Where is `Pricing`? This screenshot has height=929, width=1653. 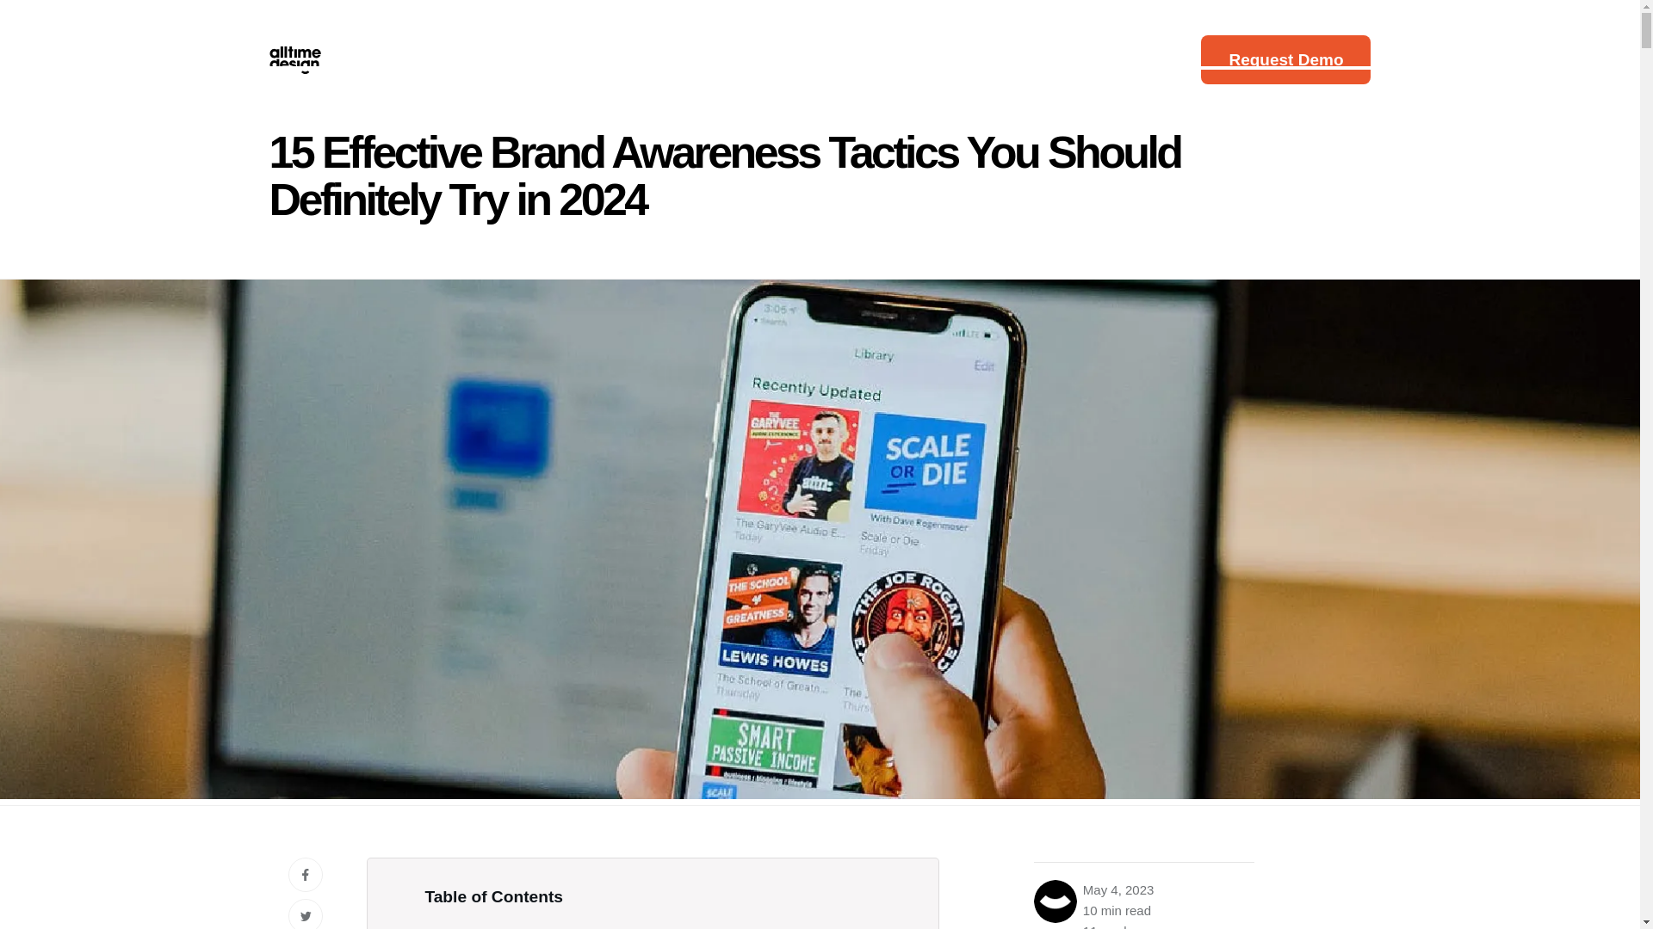 Pricing is located at coordinates (754, 58).